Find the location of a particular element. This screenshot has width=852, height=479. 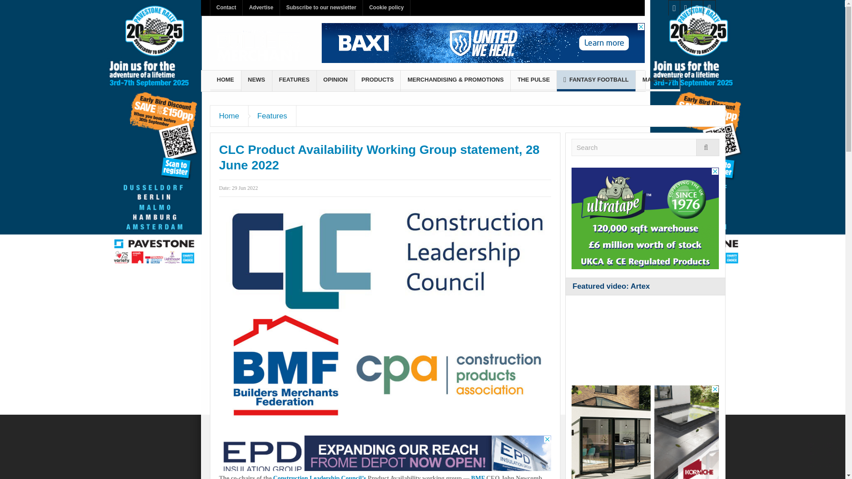

3rd party ad content is located at coordinates (645, 218).